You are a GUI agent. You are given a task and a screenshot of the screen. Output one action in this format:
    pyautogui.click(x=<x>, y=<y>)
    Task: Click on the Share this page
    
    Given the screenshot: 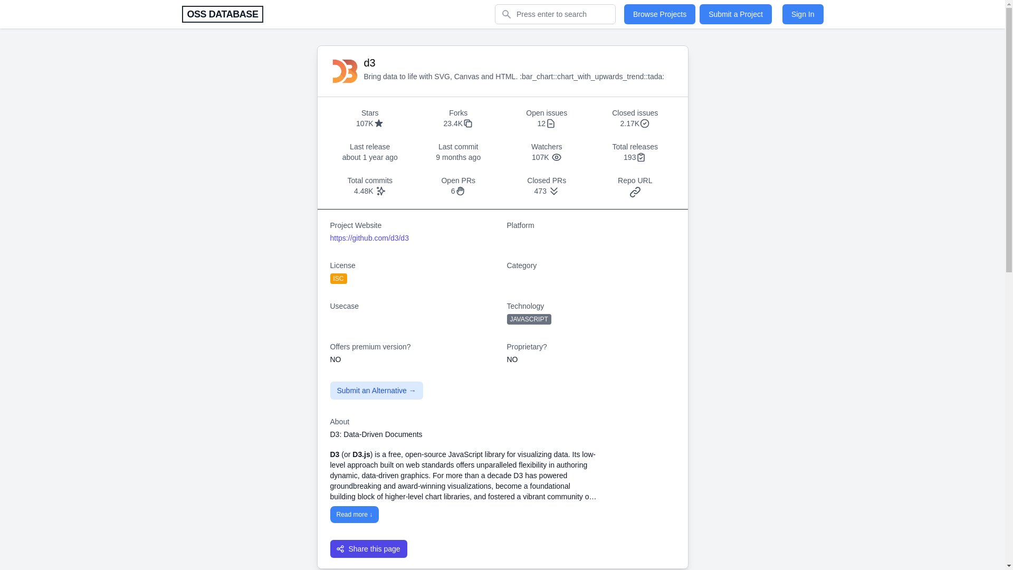 What is the action you would take?
    pyautogui.click(x=368, y=548)
    